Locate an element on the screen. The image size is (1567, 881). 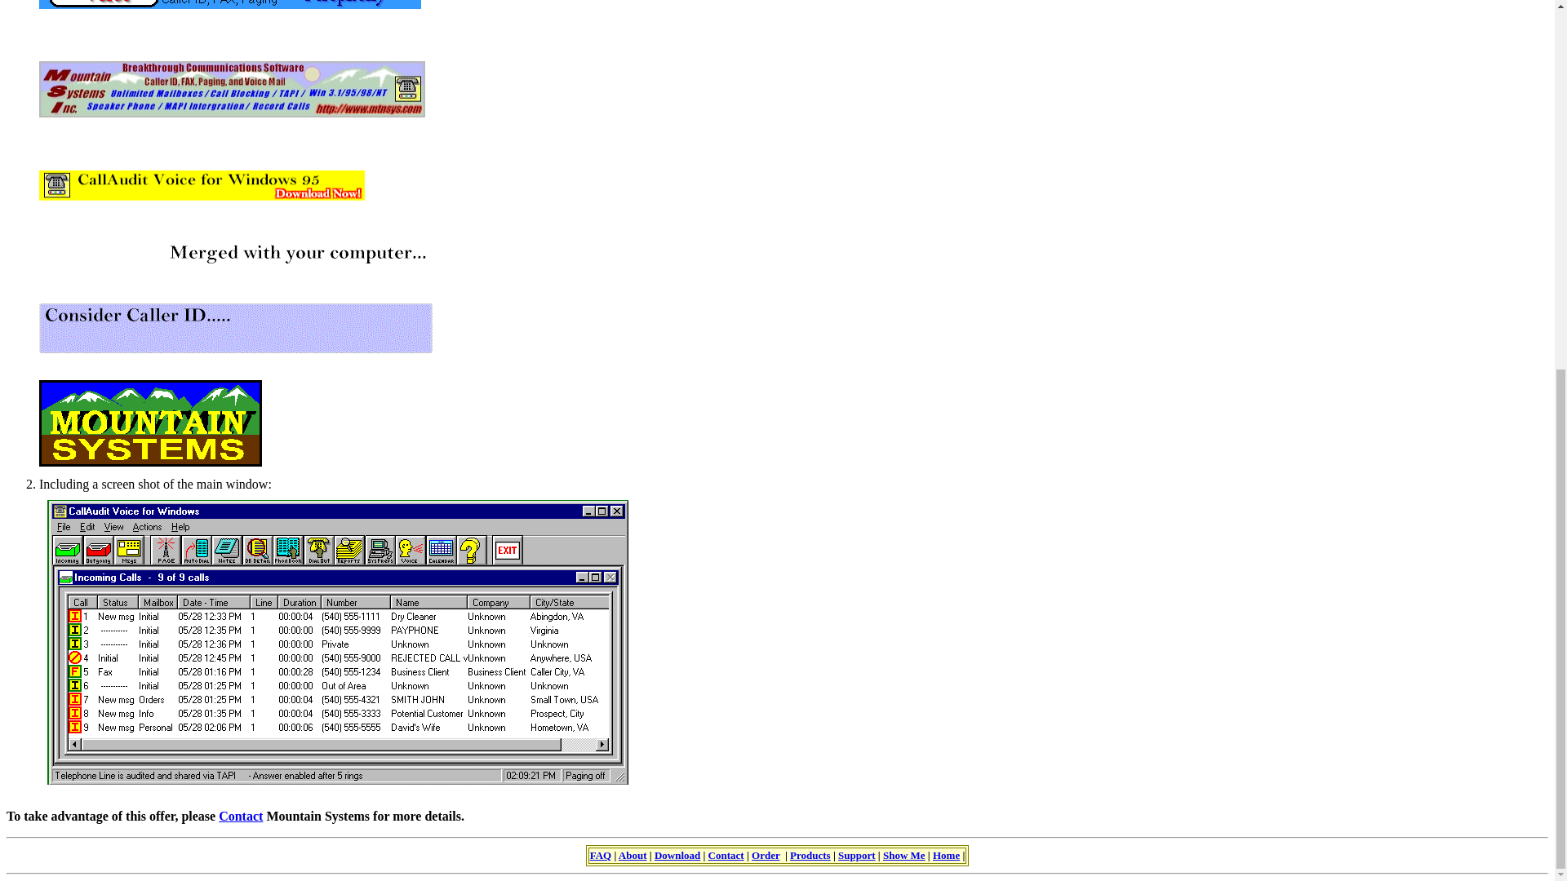
Support is located at coordinates (857, 855).